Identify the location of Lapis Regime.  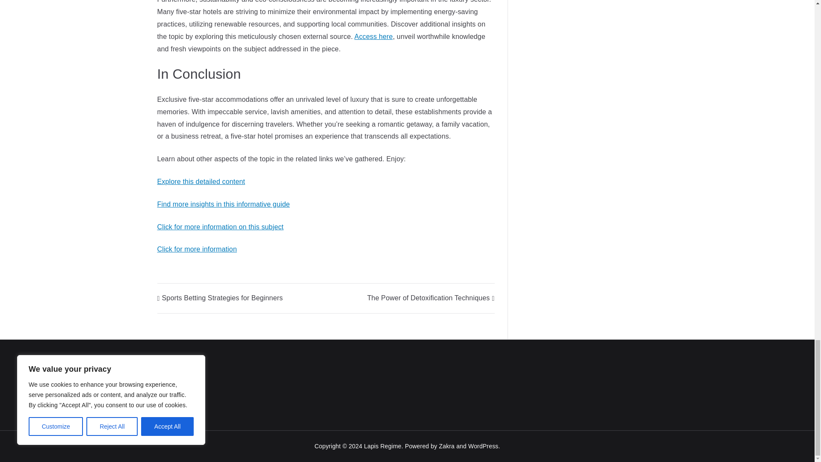
(382, 446).